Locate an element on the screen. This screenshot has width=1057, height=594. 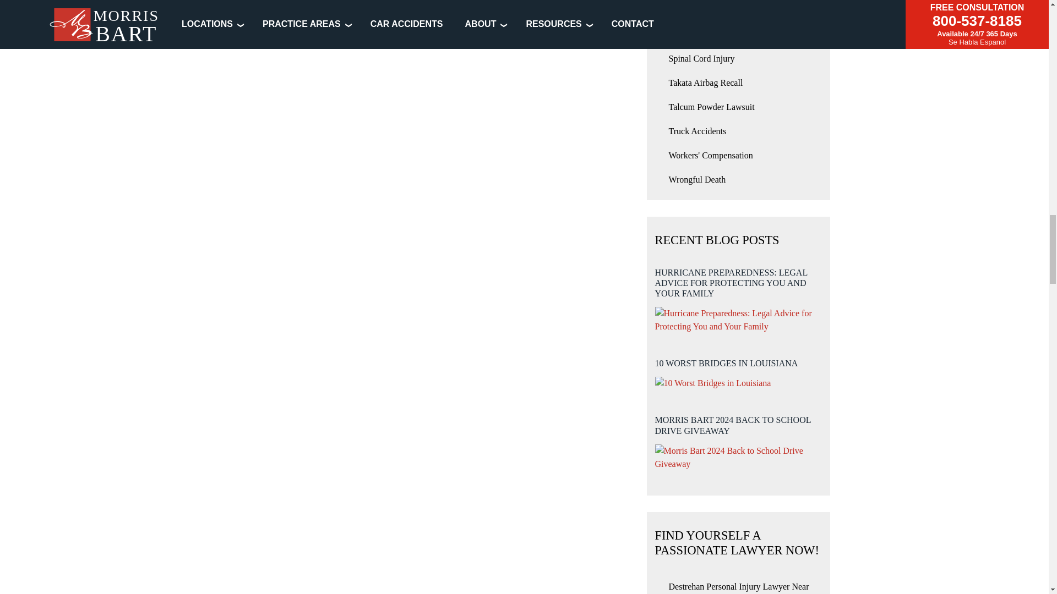
Morris Bart 2024 Back to School Drive Giveaway is located at coordinates (739, 458).